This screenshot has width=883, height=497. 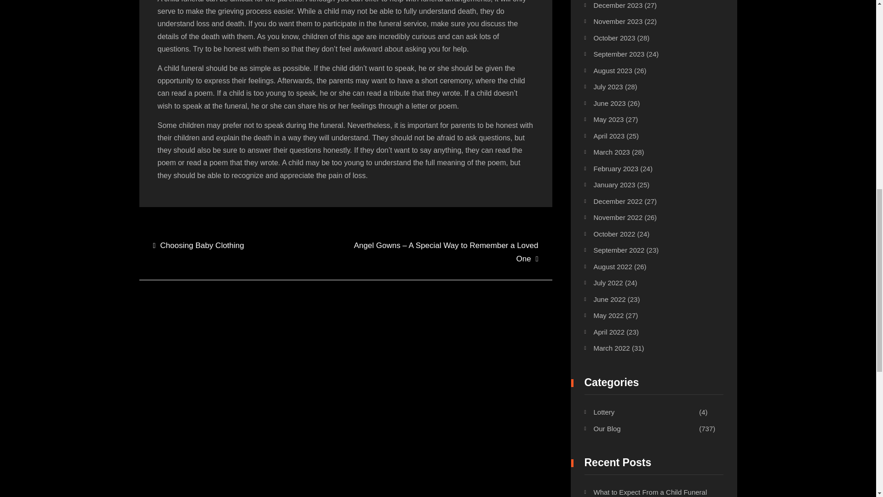 What do you see at coordinates (618, 6) in the screenshot?
I see `December 2023` at bounding box center [618, 6].